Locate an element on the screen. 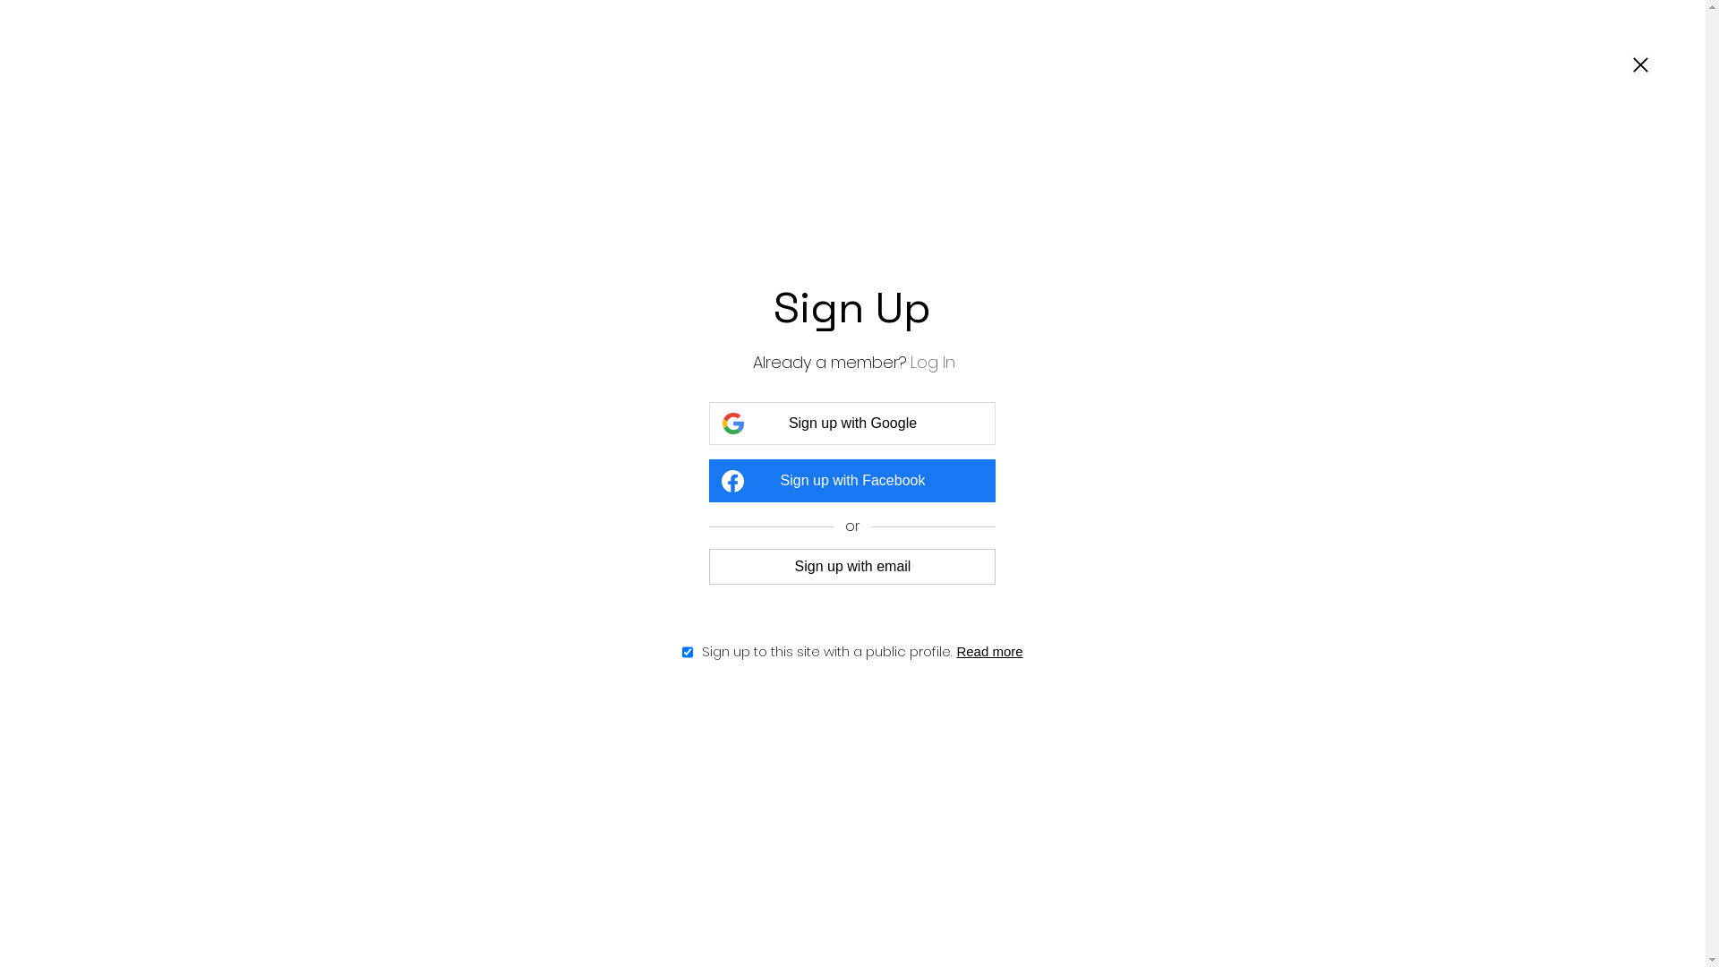 This screenshot has height=967, width=1719. Sign up with email is located at coordinates (852, 566).